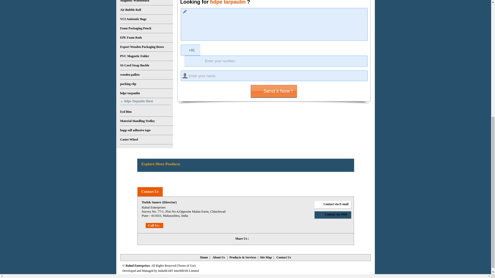 The height and width of the screenshot is (278, 495). I want to click on Enter your number:, so click(276, 61).